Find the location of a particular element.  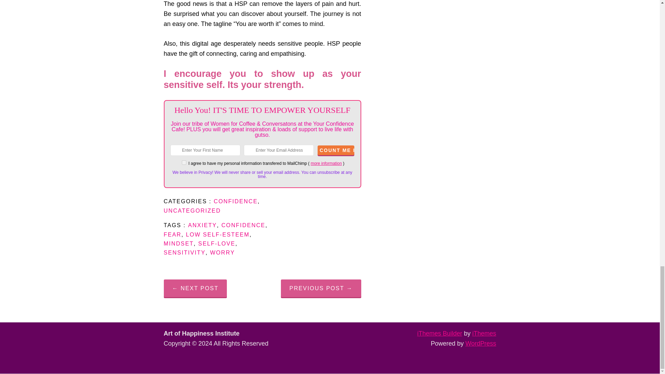

WORRY is located at coordinates (222, 252).